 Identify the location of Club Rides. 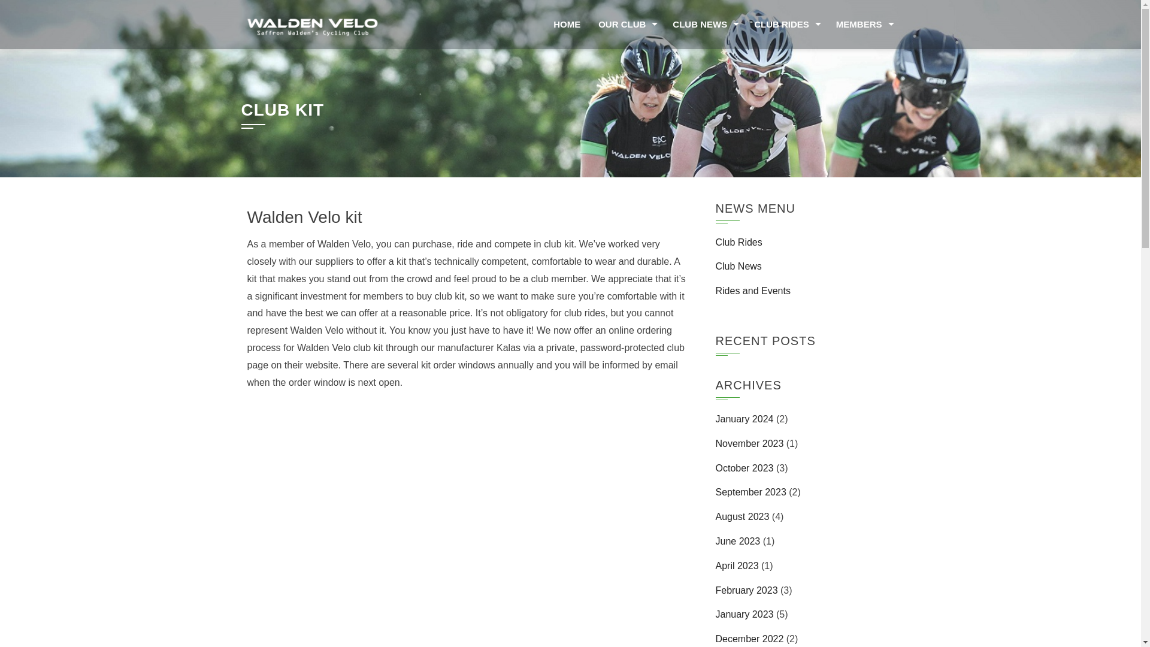
(738, 242).